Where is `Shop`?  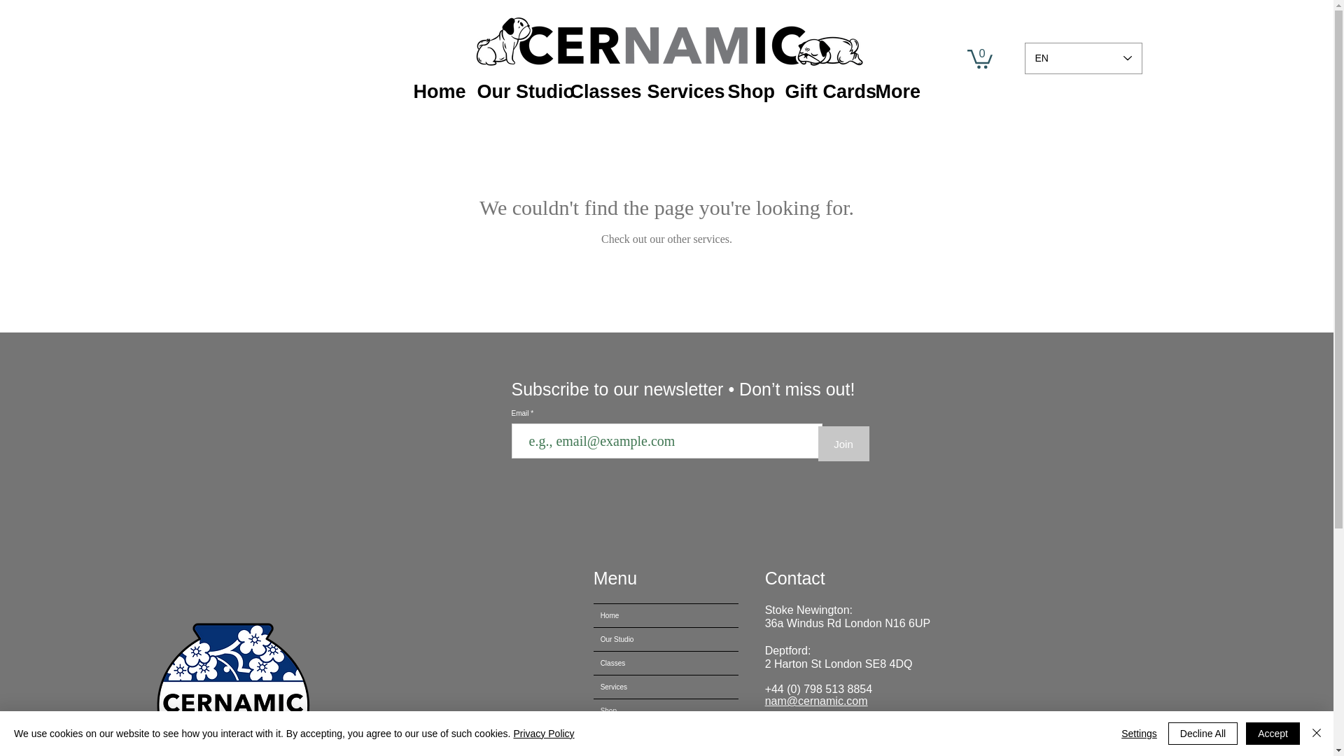
Shop is located at coordinates (745, 91).